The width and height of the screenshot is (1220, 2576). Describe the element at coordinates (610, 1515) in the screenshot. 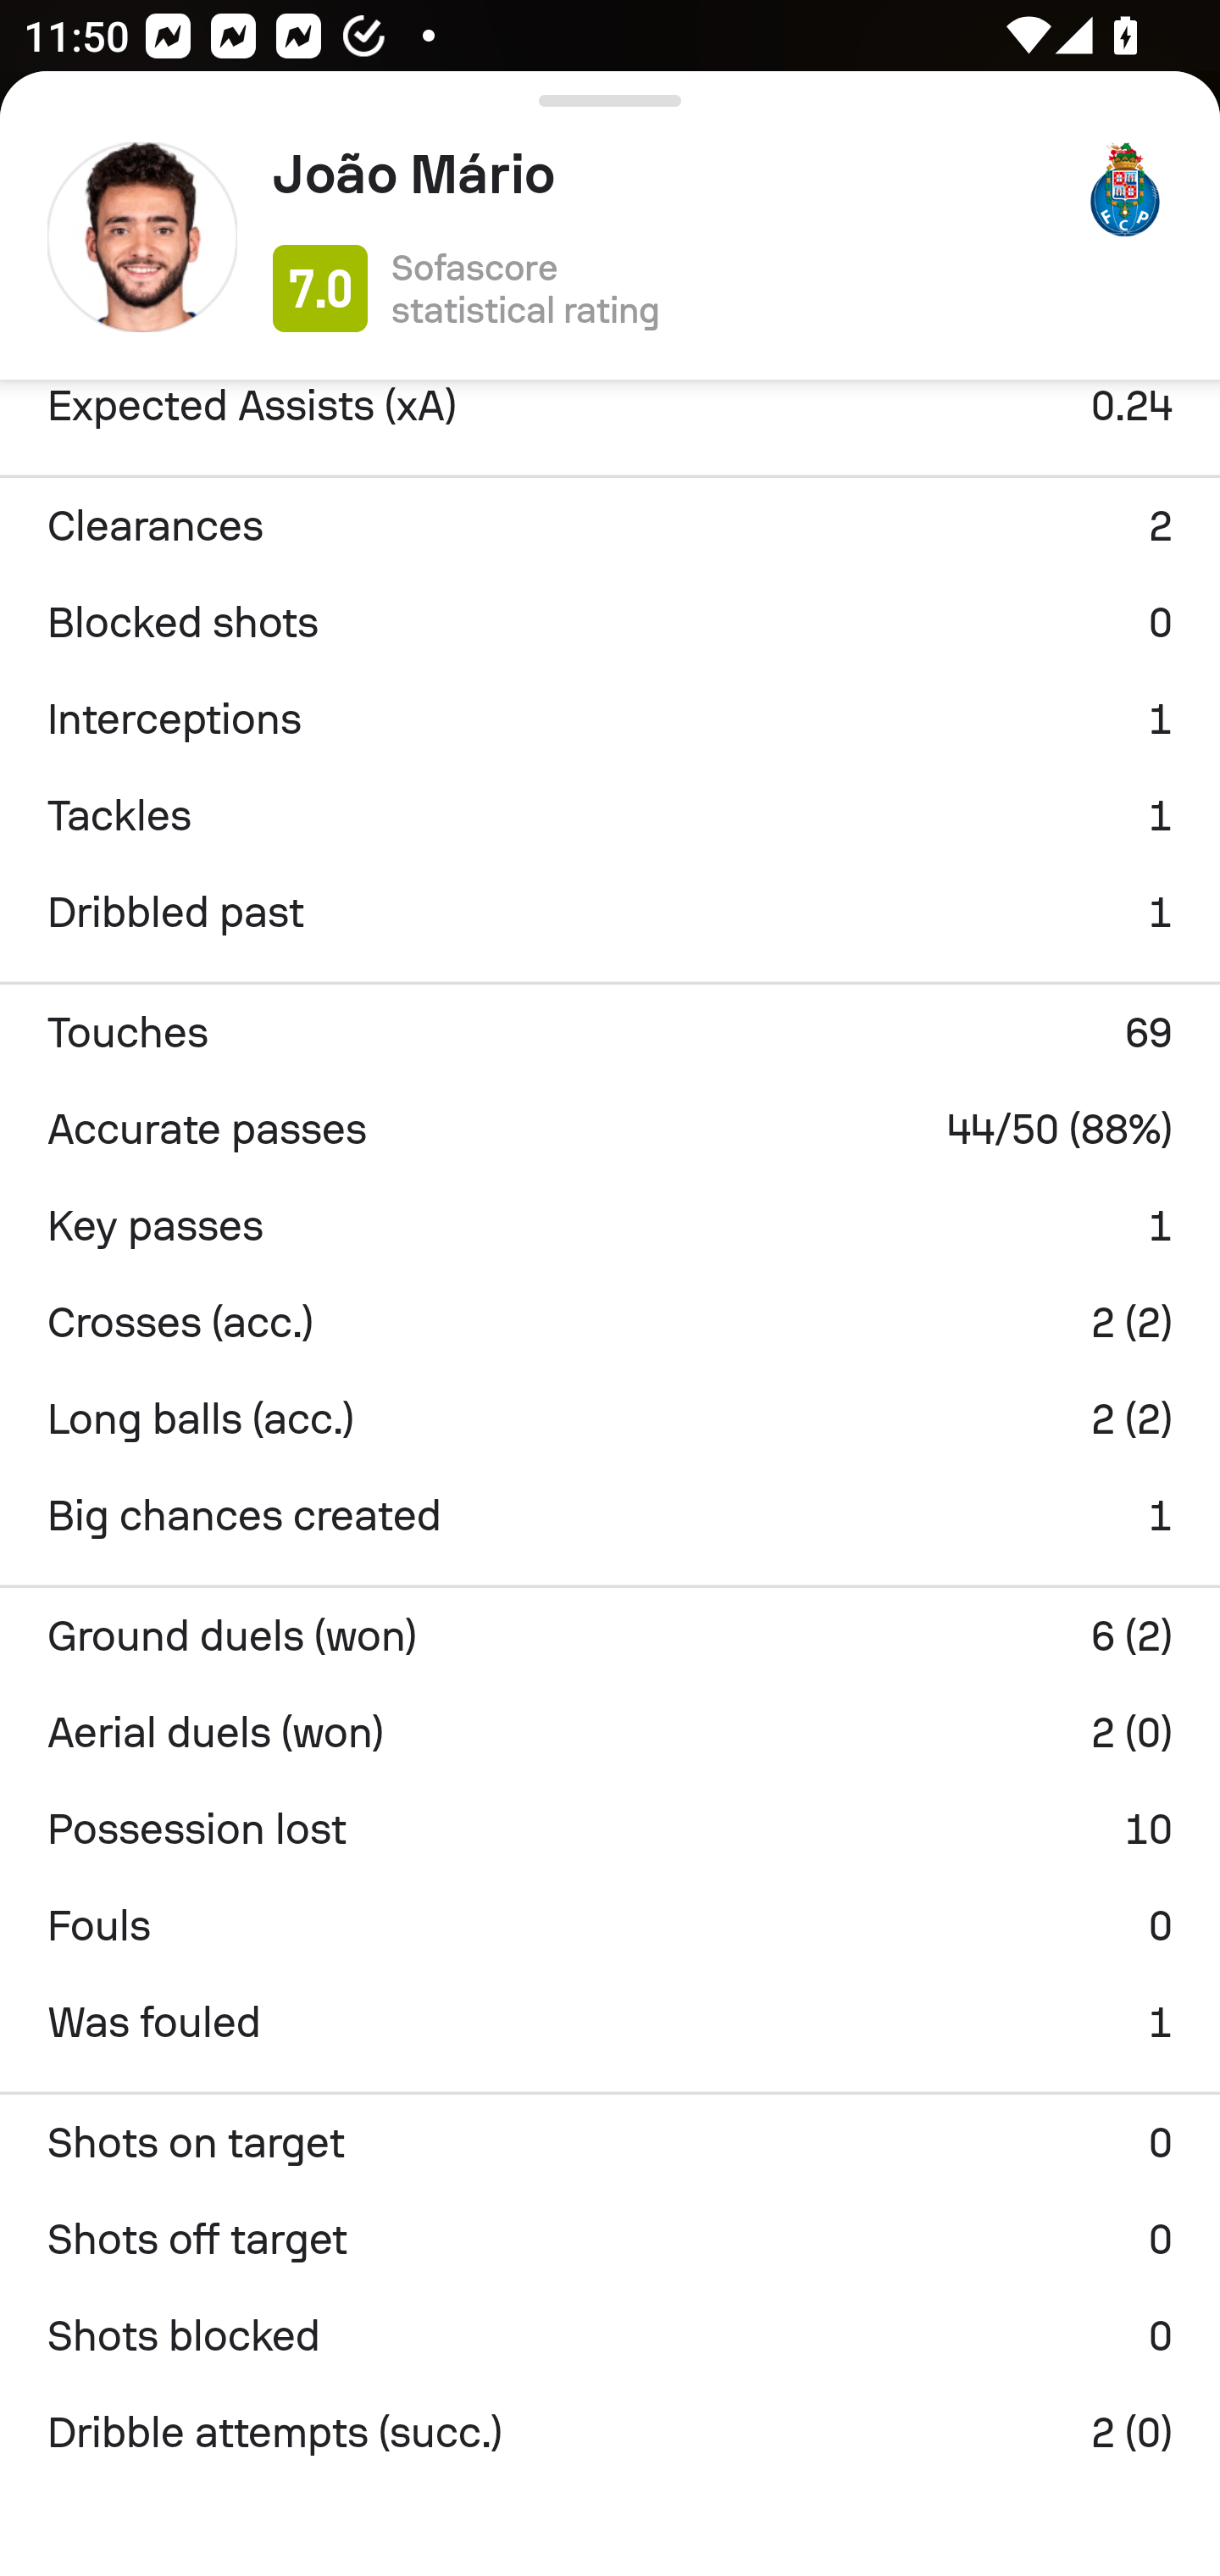

I see `Big chances created 1` at that location.